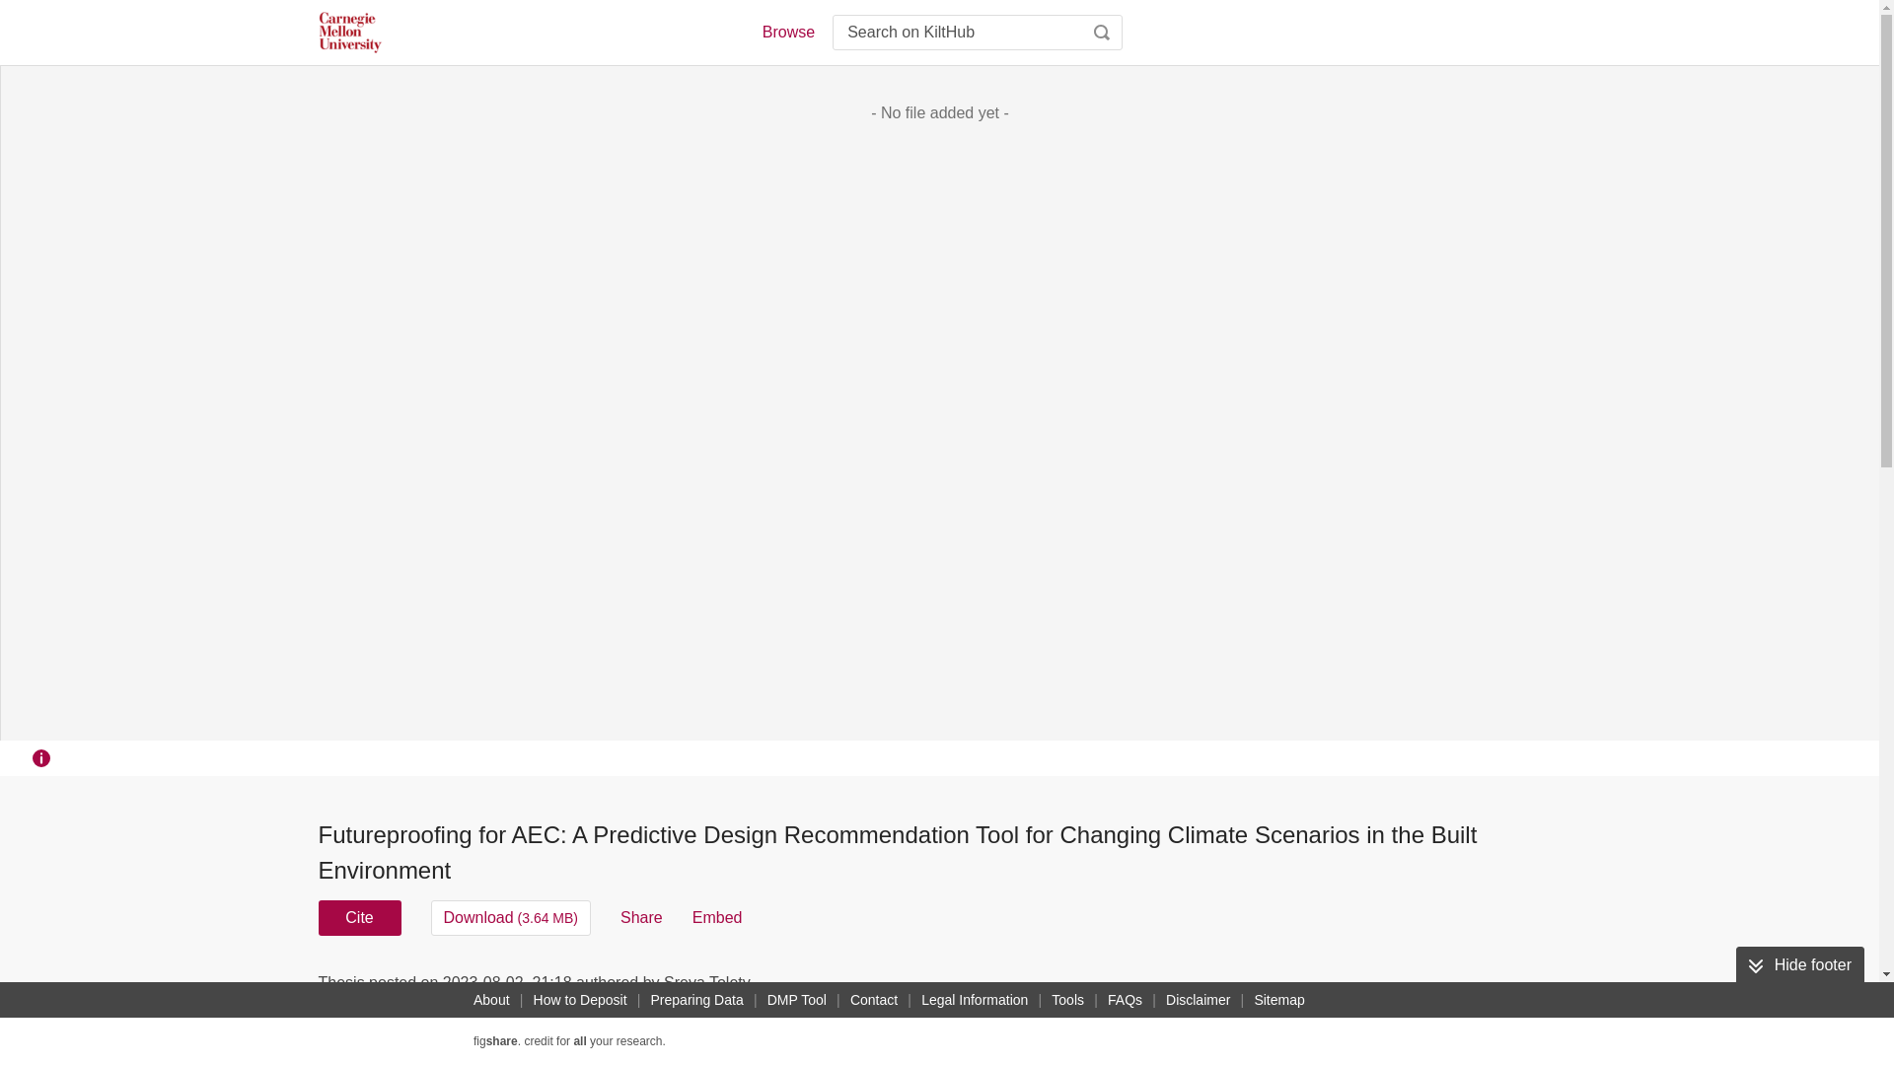 The width and height of the screenshot is (1894, 1065). I want to click on Contact, so click(874, 1000).